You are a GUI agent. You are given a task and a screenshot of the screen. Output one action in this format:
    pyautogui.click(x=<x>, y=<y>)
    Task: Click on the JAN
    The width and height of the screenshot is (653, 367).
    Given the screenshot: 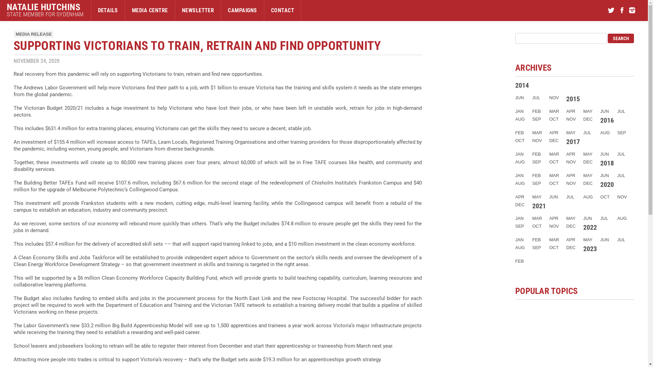 What is the action you would take?
    pyautogui.click(x=520, y=111)
    